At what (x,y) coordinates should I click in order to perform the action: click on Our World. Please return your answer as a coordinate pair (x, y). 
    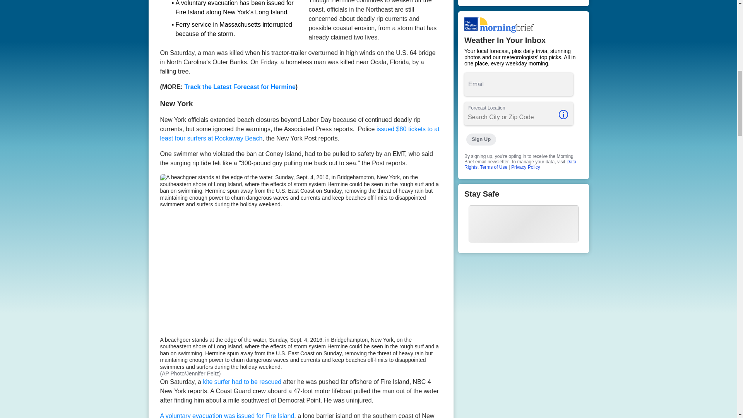
    Looking at the image, I should click on (524, 3).